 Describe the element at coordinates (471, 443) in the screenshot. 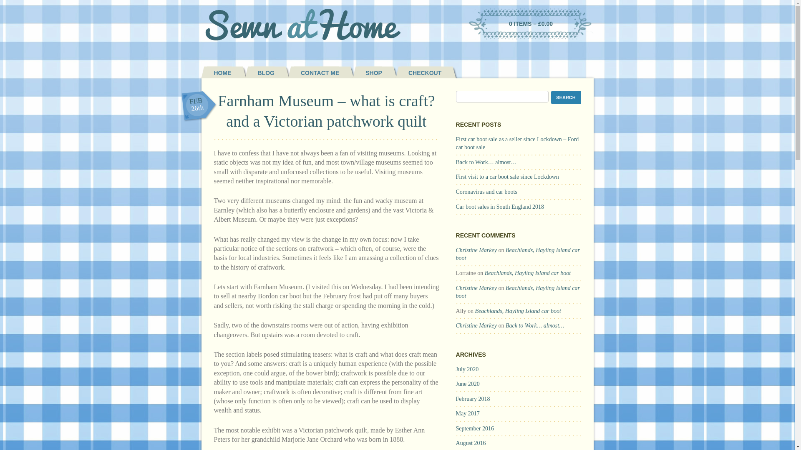

I see `August 2016` at that location.